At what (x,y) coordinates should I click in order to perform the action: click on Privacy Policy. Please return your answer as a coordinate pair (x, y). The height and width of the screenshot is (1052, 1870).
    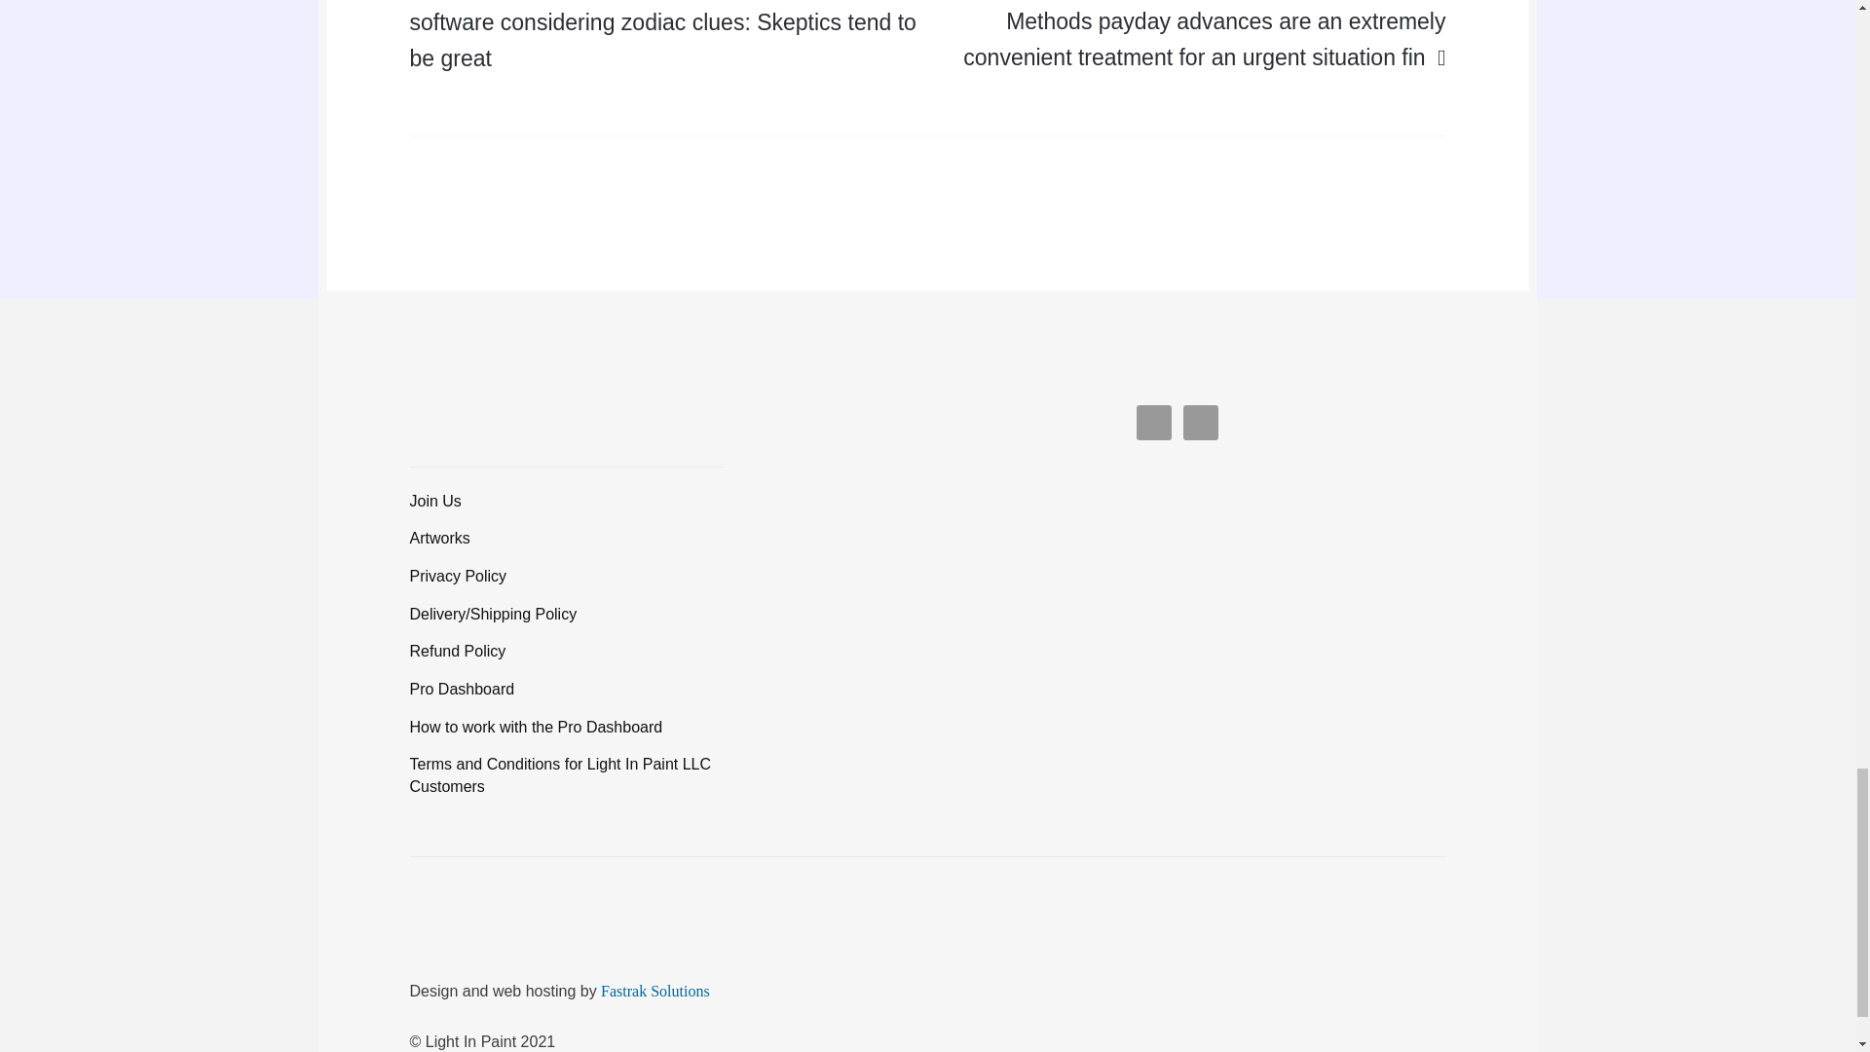
    Looking at the image, I should click on (458, 577).